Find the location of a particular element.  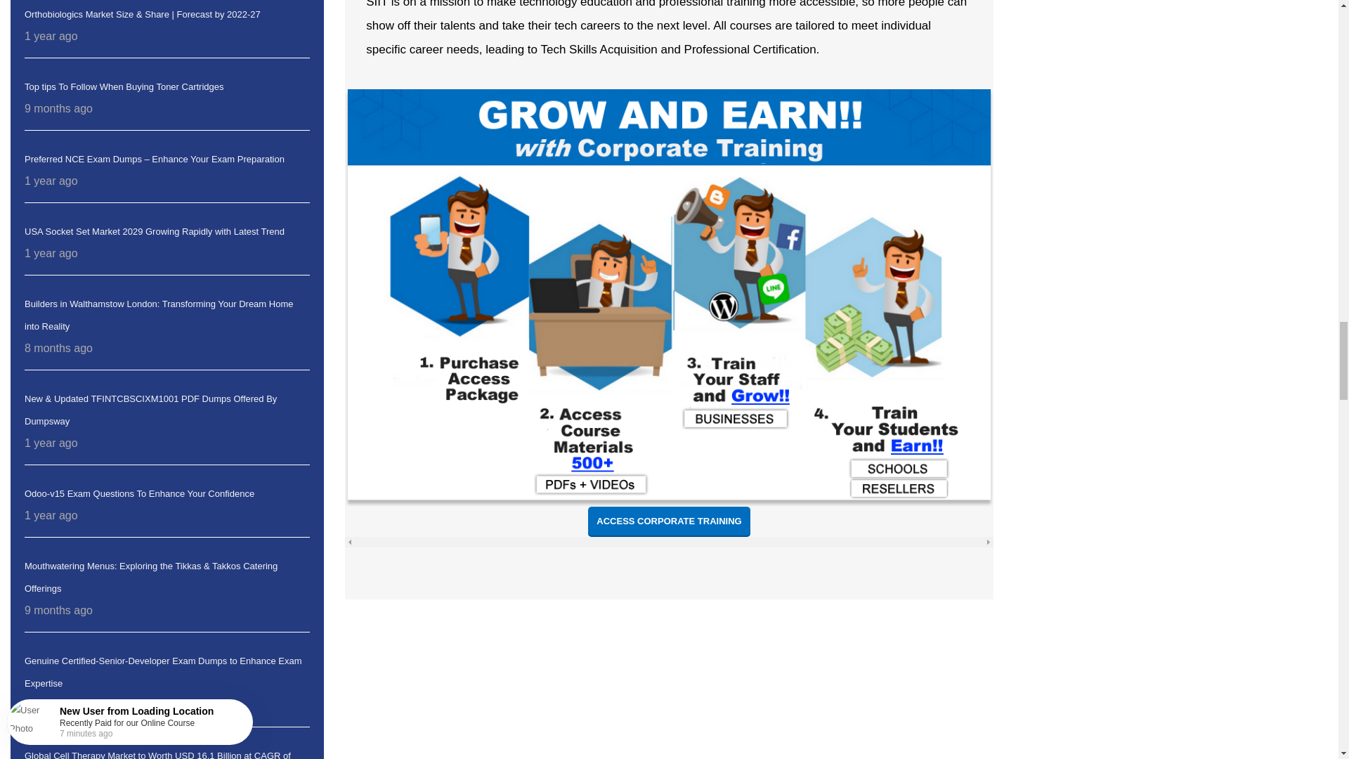

 ACCESS CORPORATE TRAINING  is located at coordinates (669, 521).